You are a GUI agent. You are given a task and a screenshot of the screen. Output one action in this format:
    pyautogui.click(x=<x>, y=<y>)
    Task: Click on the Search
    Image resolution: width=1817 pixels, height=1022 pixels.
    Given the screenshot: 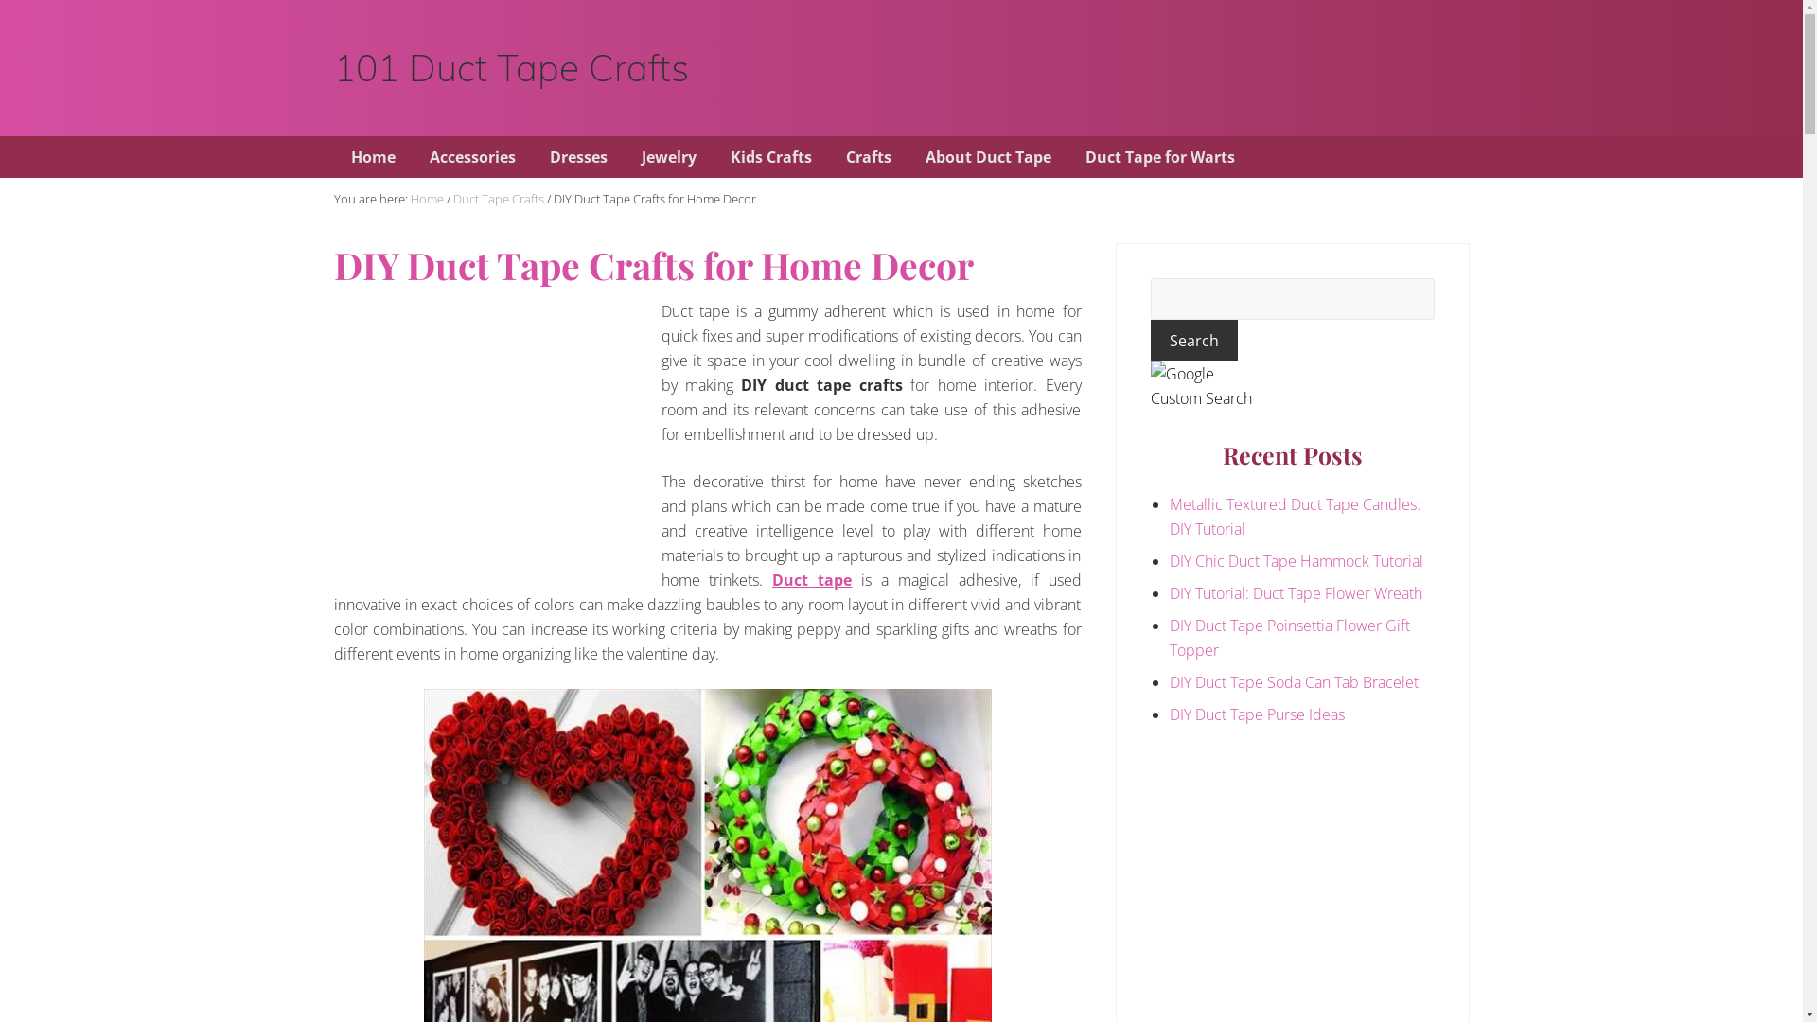 What is the action you would take?
    pyautogui.click(x=1194, y=341)
    